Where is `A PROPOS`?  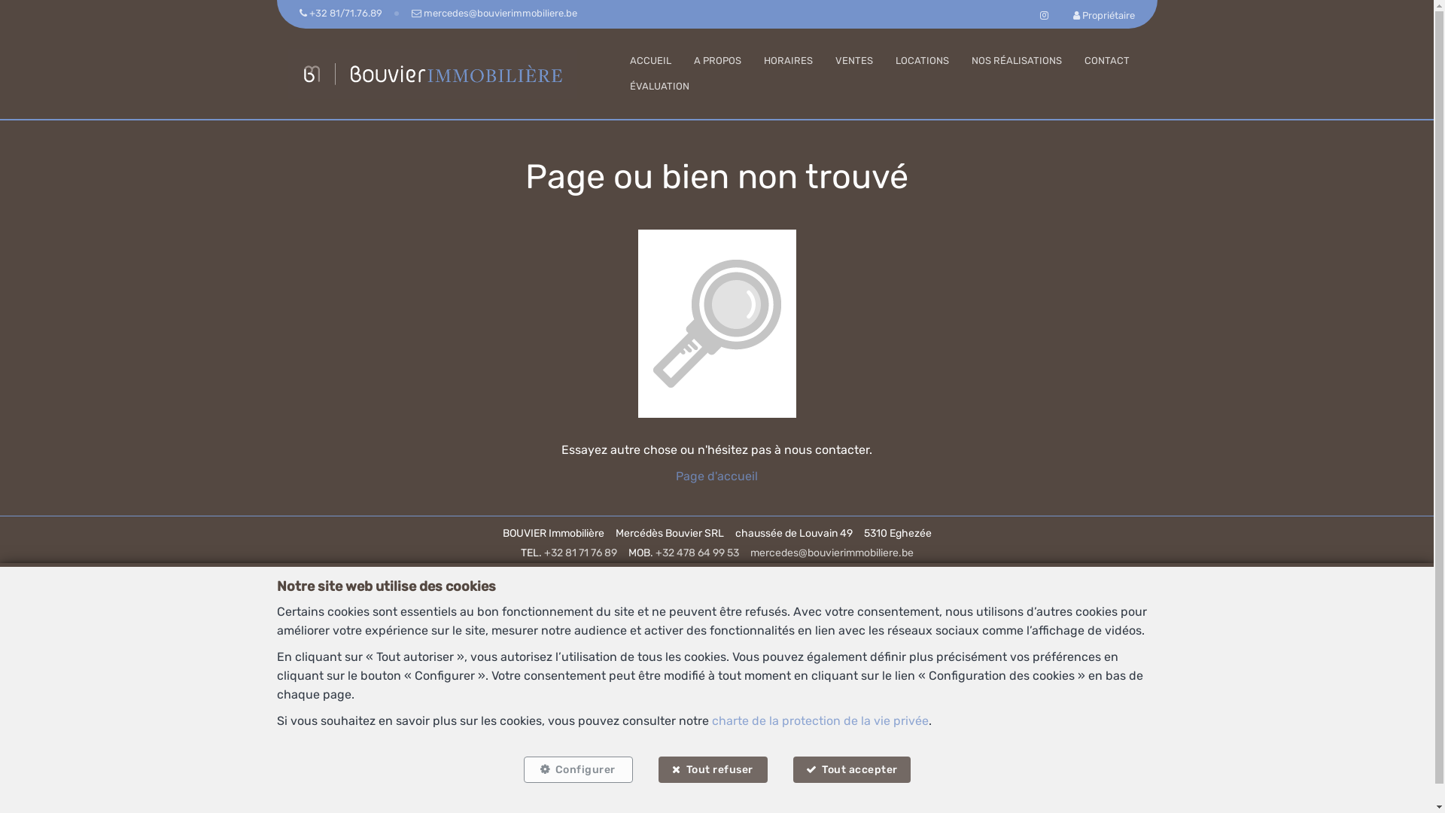
A PROPOS is located at coordinates (718, 60).